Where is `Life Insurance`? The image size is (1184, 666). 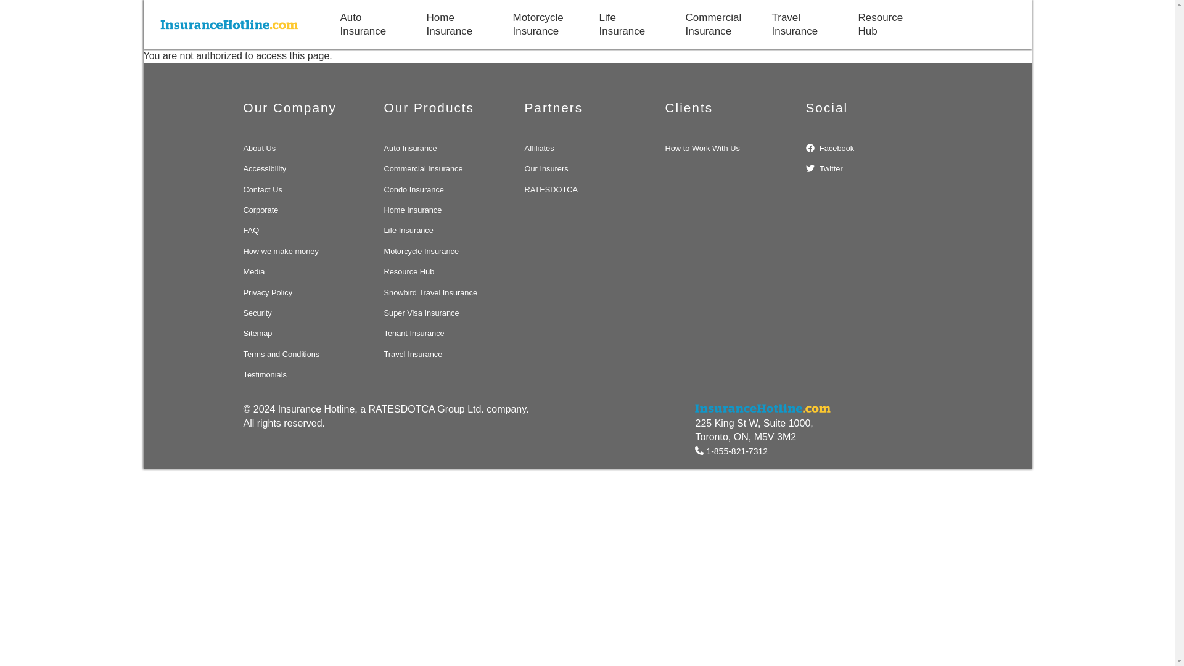 Life Insurance is located at coordinates (624, 25).